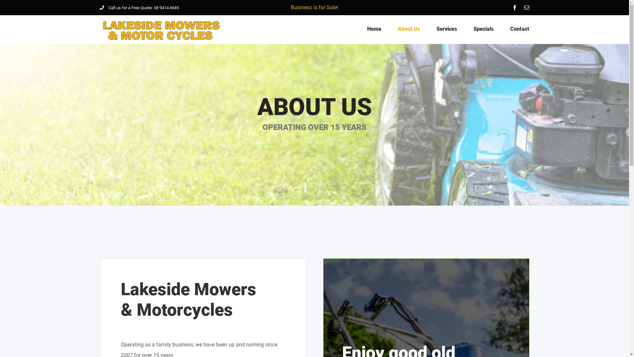 The width and height of the screenshot is (634, 357). I want to click on Services, so click(447, 29).